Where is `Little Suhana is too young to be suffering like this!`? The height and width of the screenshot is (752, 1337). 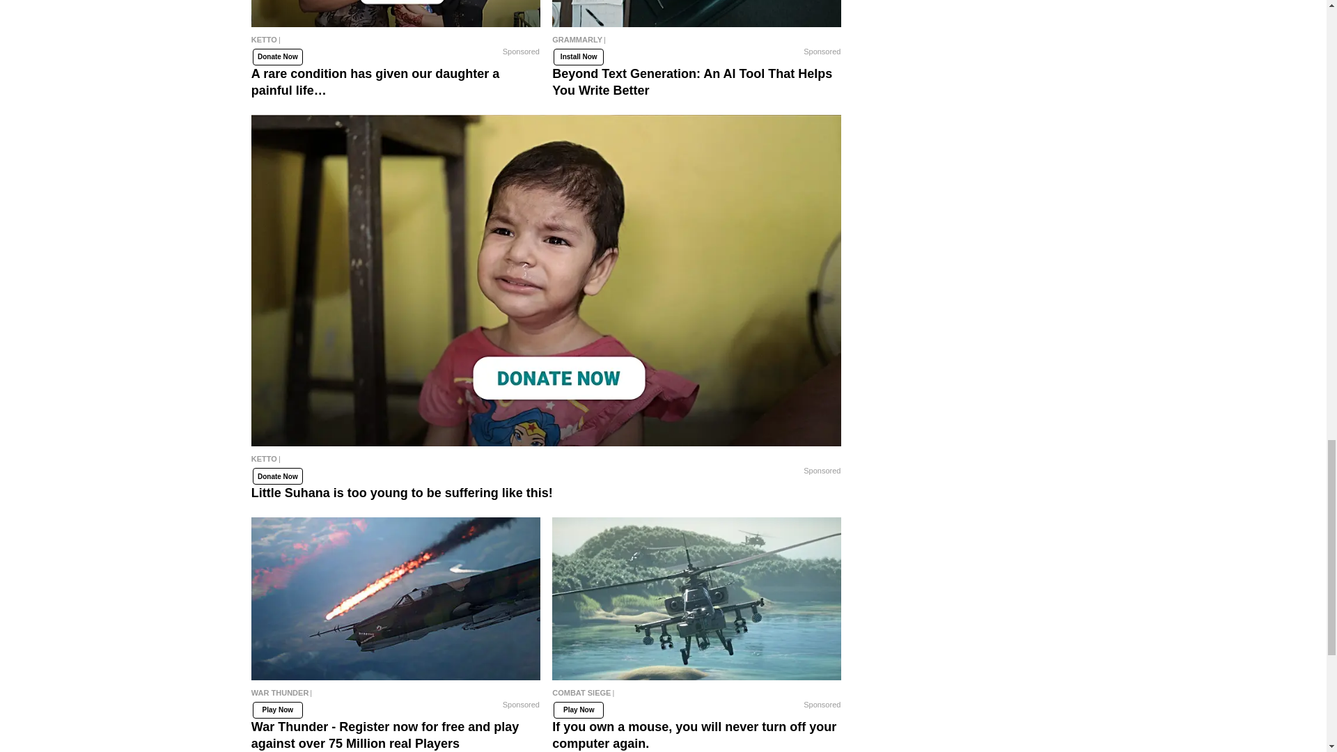 Little Suhana is too young to be suffering like this! is located at coordinates (546, 462).